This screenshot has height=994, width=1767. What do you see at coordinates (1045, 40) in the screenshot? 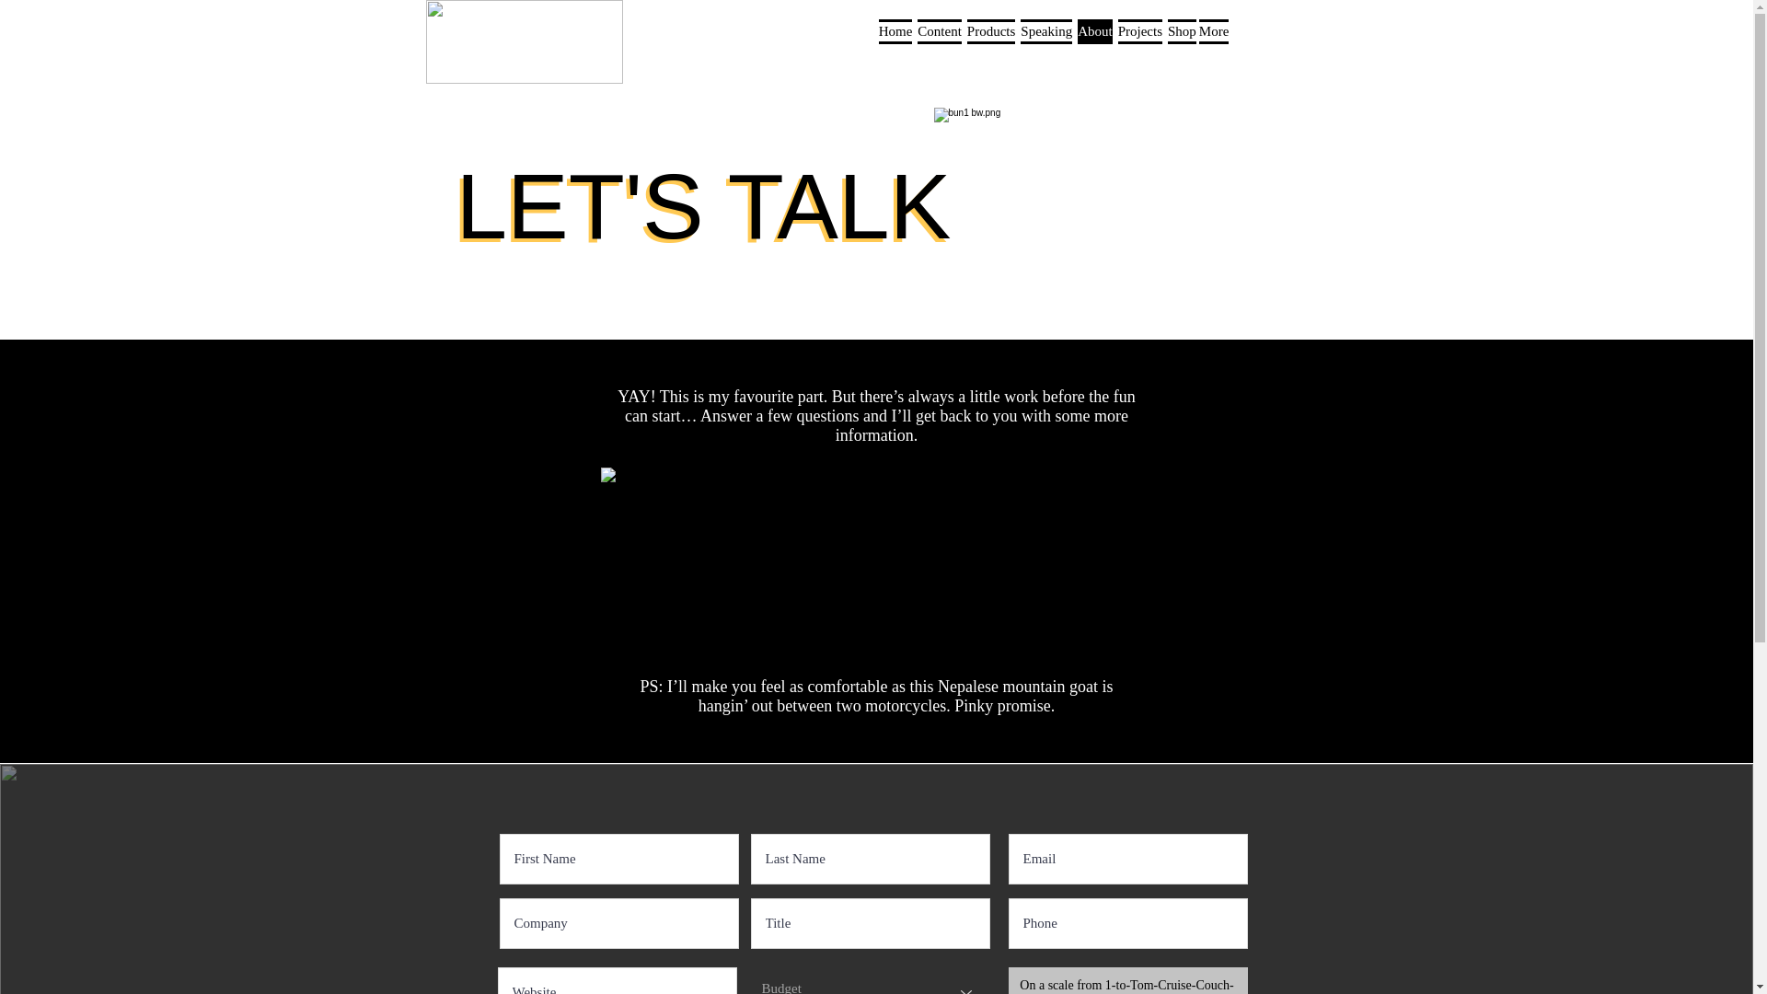
I see `Speaking` at bounding box center [1045, 40].